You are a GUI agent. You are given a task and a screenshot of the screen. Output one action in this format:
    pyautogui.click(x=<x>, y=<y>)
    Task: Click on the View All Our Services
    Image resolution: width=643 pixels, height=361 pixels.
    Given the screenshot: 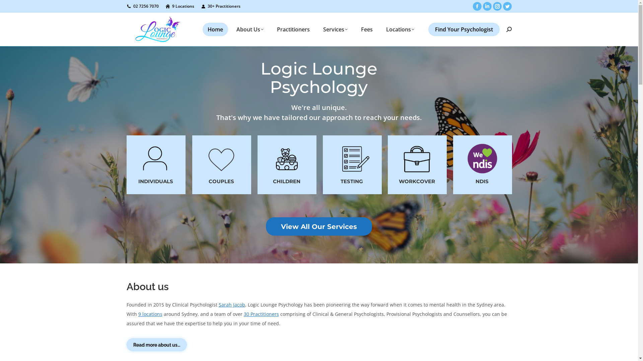 What is the action you would take?
    pyautogui.click(x=319, y=227)
    